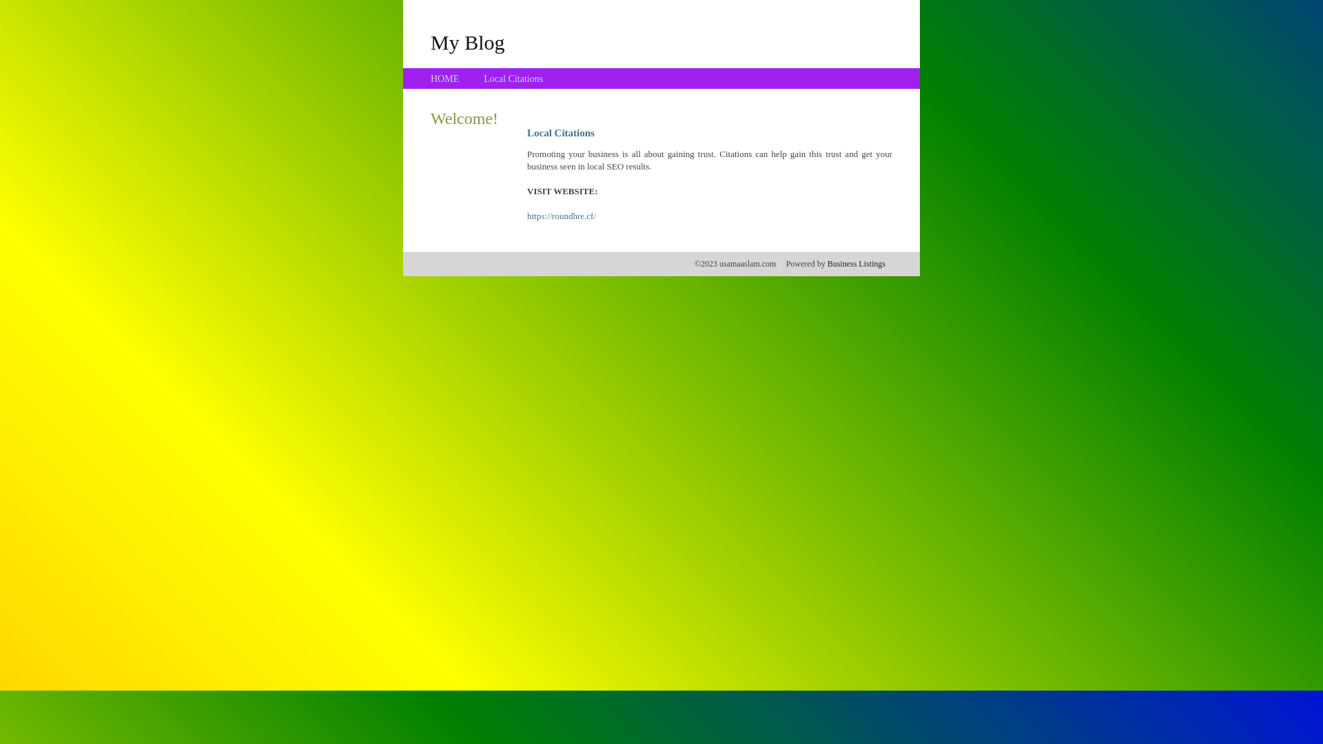 Image resolution: width=1323 pixels, height=744 pixels. Describe the element at coordinates (562, 216) in the screenshot. I see `https://roundhre.cf/` at that location.